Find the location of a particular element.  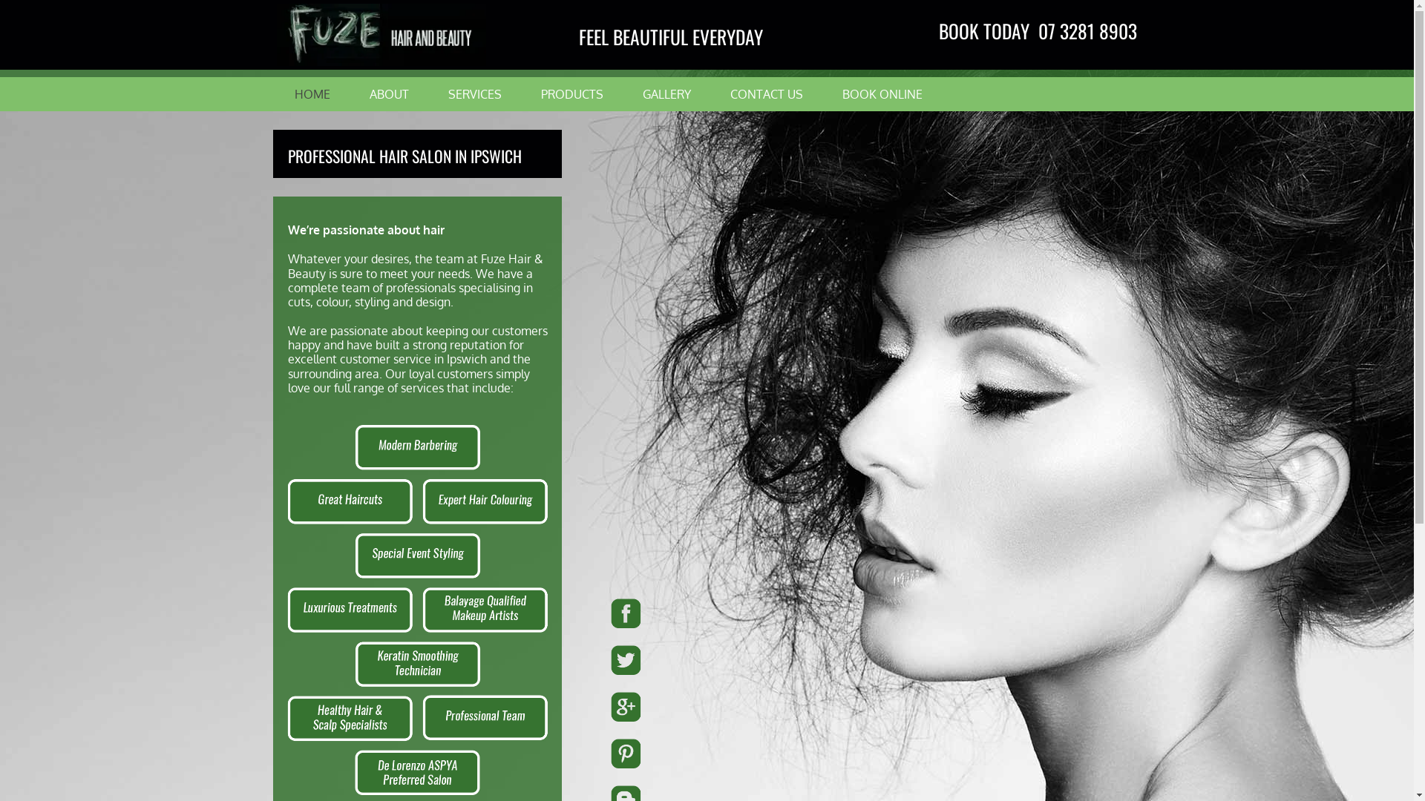

fuze hair and beauty is located at coordinates (381, 35).